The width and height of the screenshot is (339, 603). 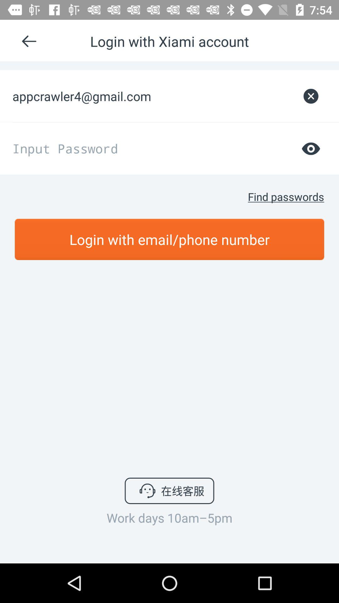 I want to click on enter left arrow, so click(x=29, y=41).